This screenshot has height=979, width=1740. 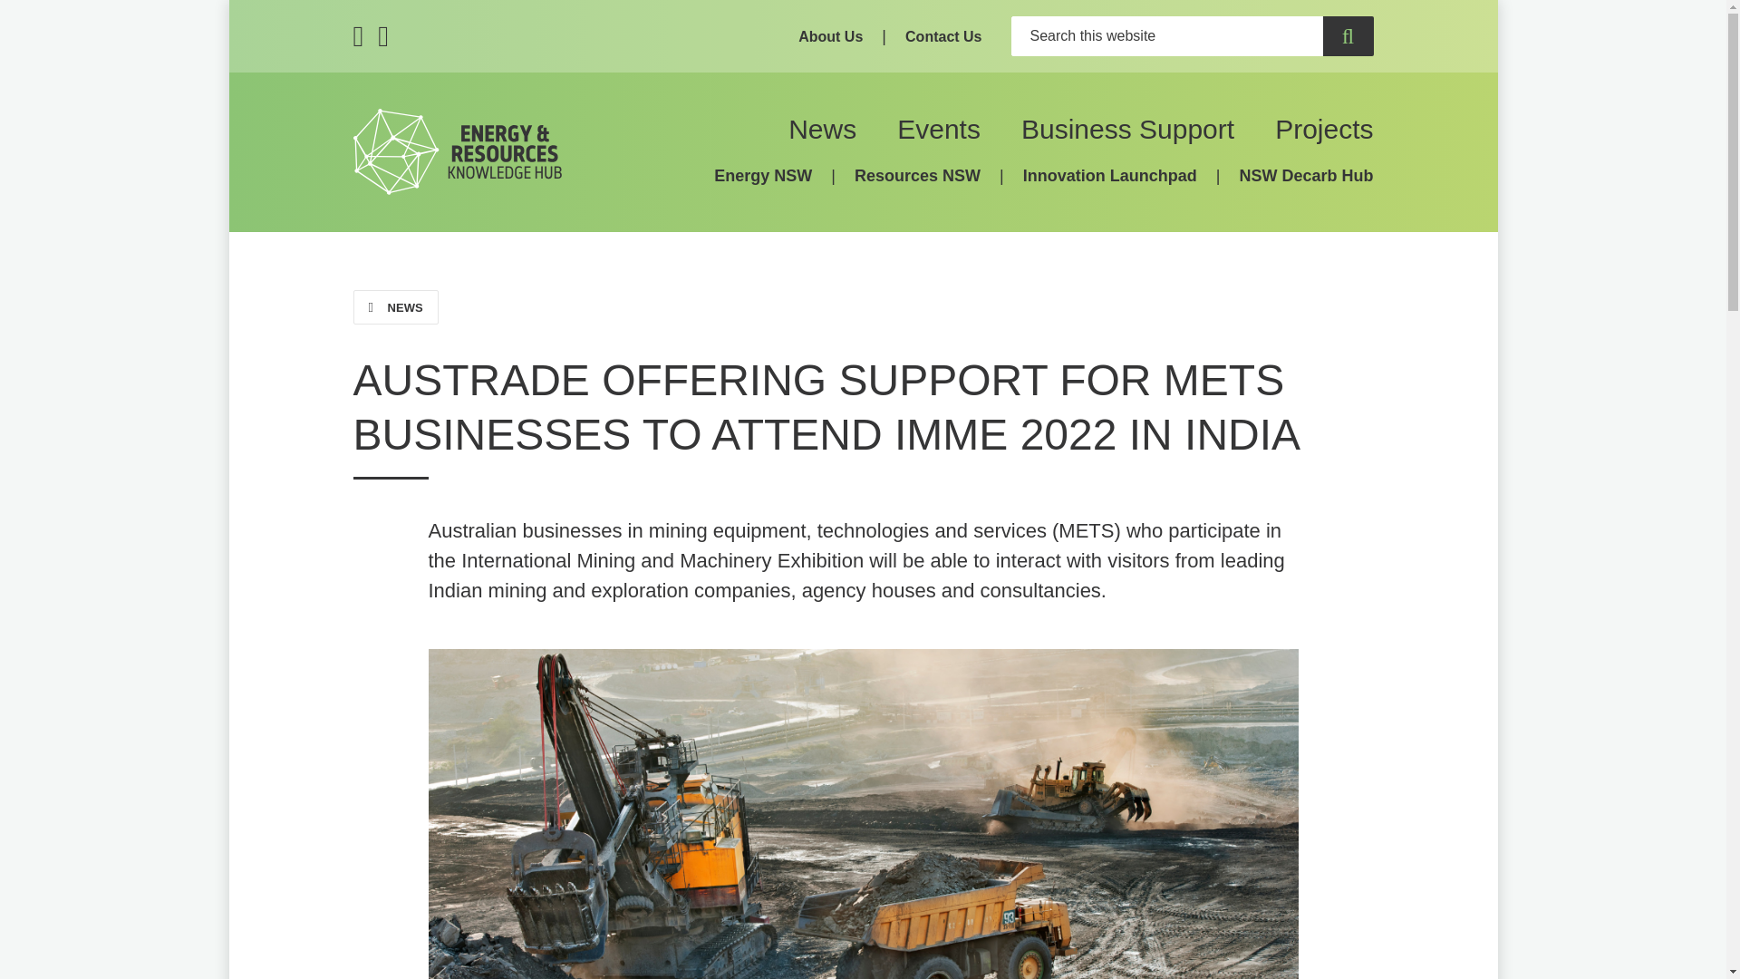 What do you see at coordinates (763, 176) in the screenshot?
I see `Energy NSW` at bounding box center [763, 176].